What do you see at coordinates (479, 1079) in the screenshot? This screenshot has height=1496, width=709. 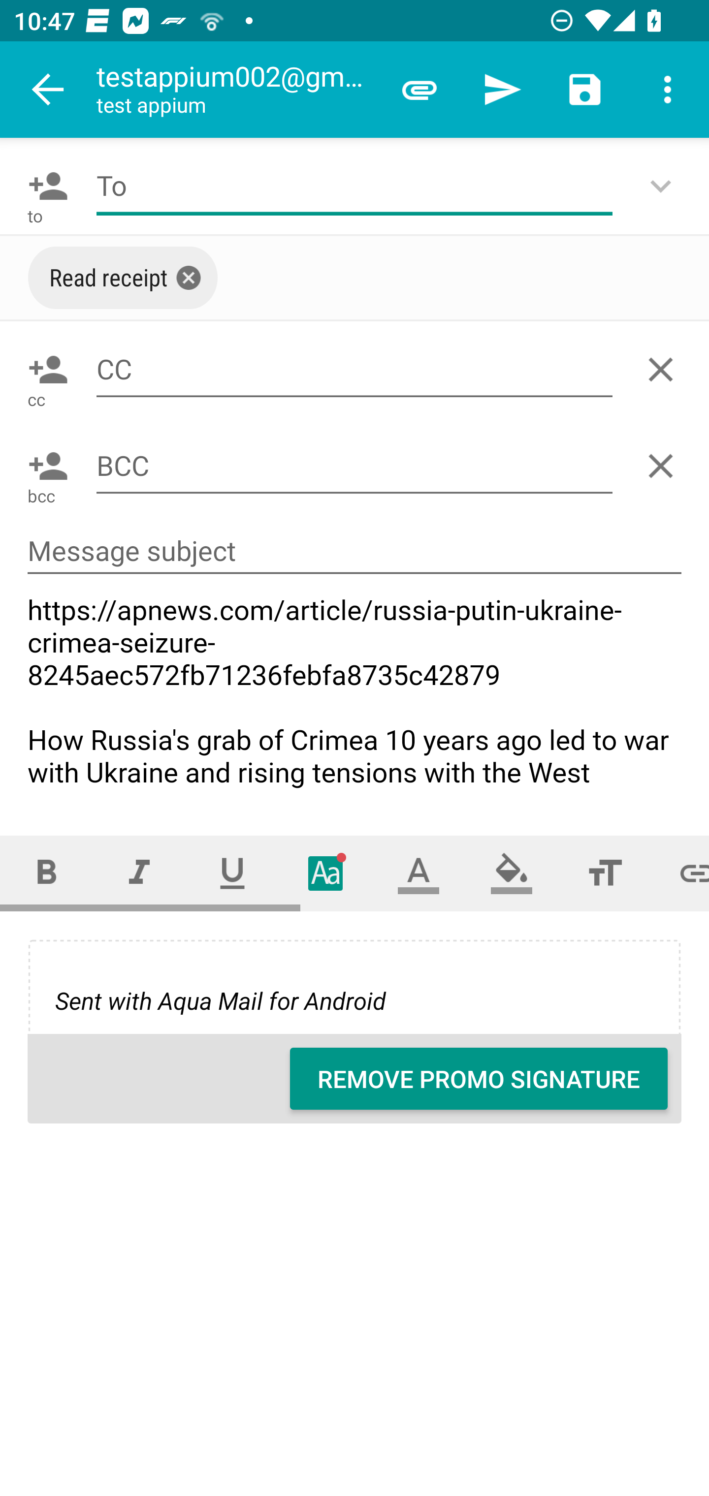 I see `REMOVE PROMO SIGNATURE` at bounding box center [479, 1079].